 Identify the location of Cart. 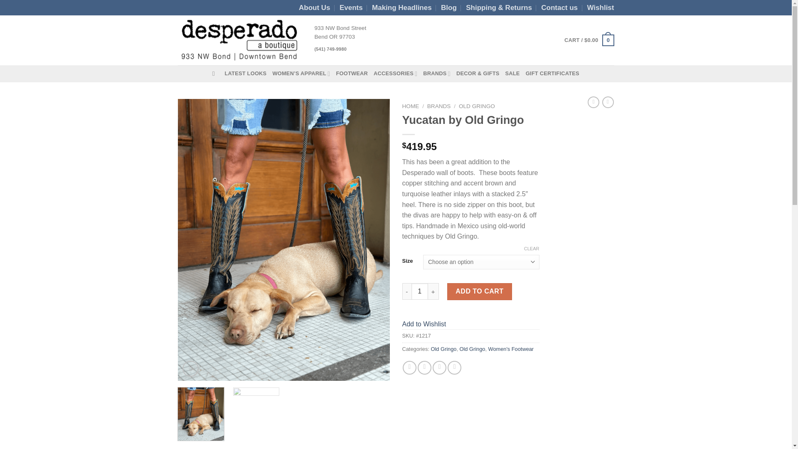
(589, 40).